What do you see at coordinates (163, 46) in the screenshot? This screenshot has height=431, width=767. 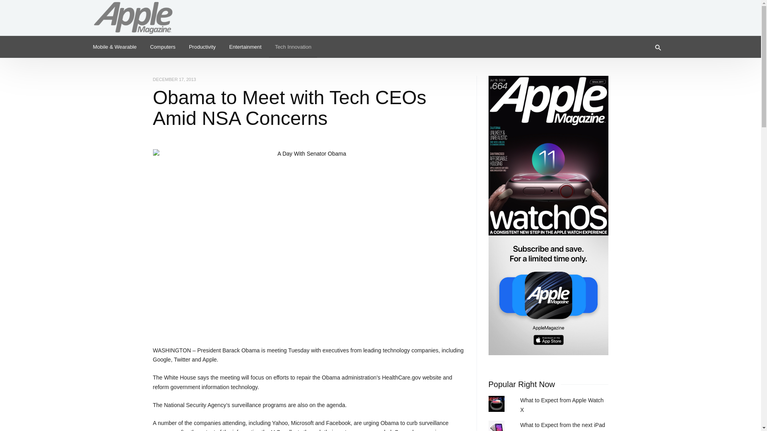 I see `Computers` at bounding box center [163, 46].